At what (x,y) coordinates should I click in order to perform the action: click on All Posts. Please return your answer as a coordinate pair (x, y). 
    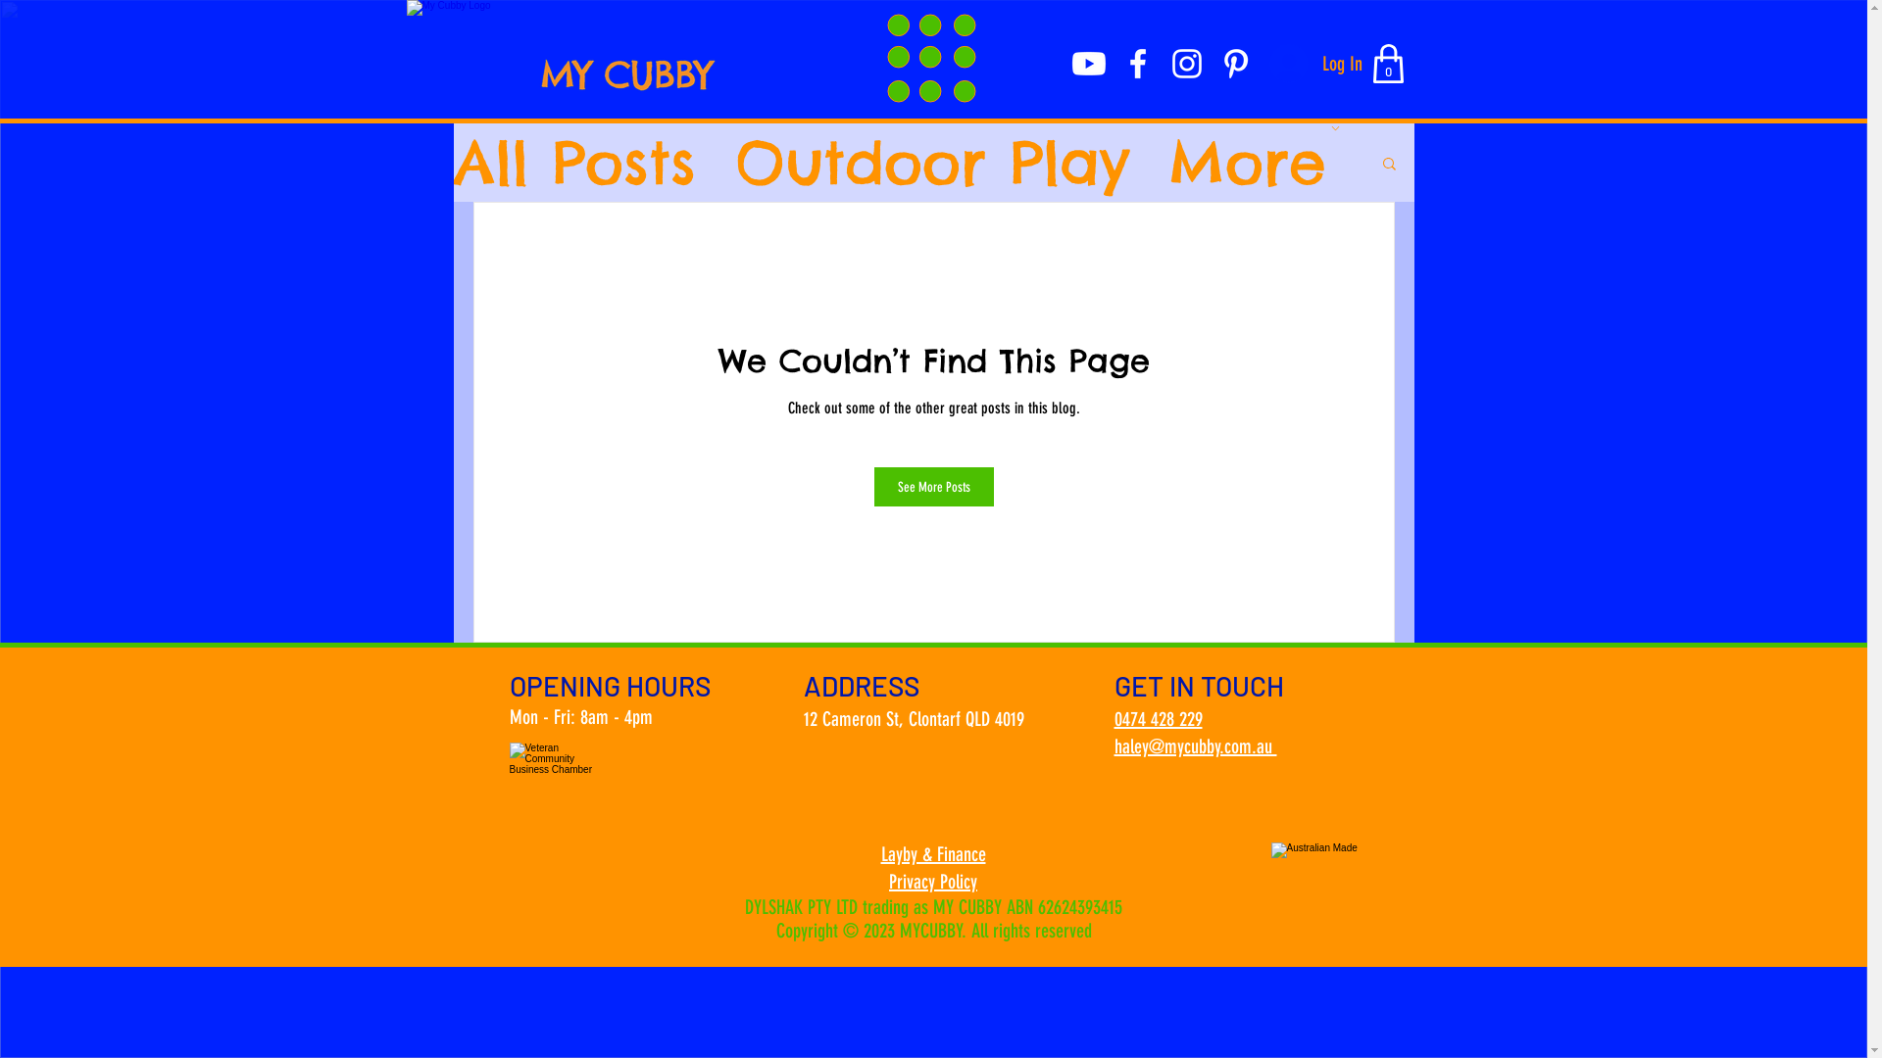
    Looking at the image, I should click on (574, 163).